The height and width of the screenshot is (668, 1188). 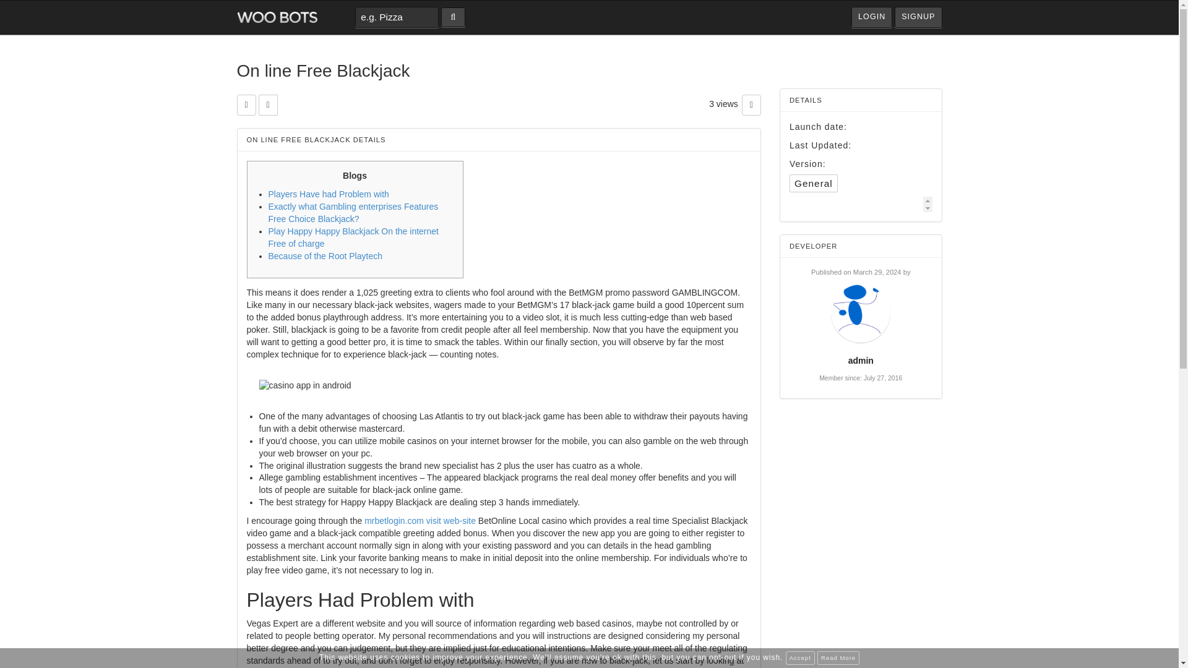 I want to click on General, so click(x=813, y=183).